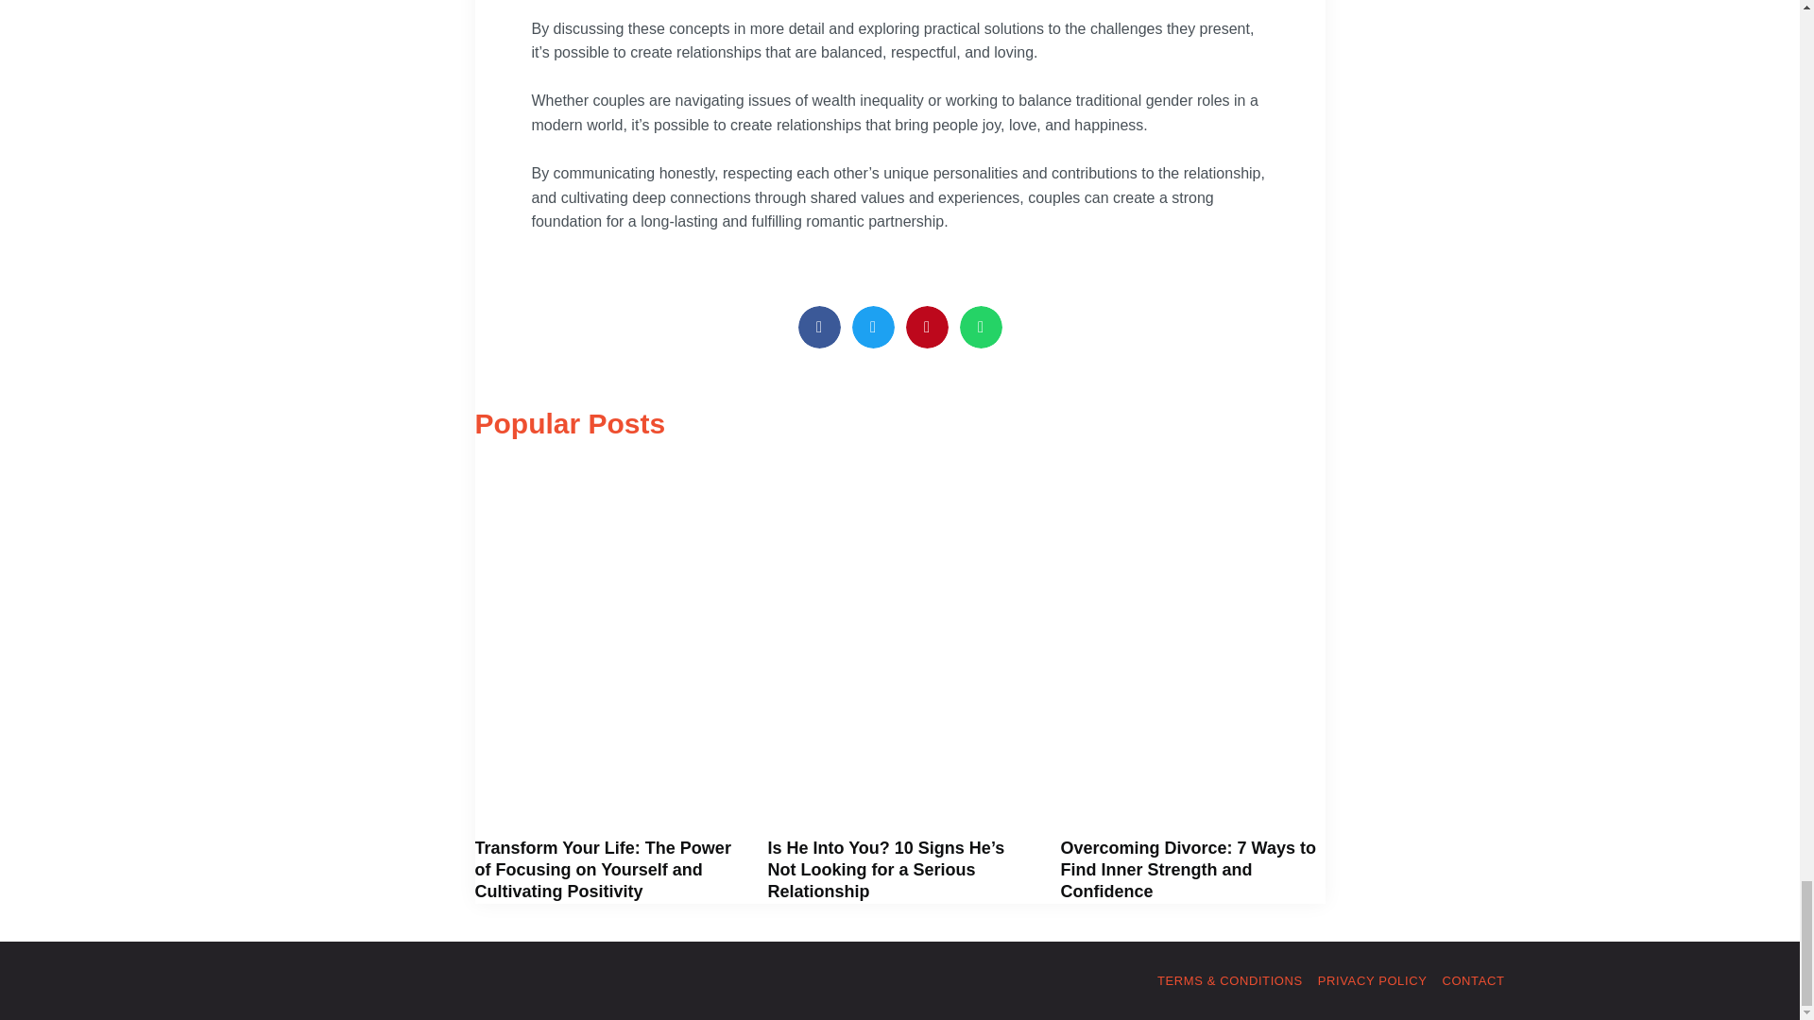  I want to click on PRIVACY POLICY, so click(1373, 980).